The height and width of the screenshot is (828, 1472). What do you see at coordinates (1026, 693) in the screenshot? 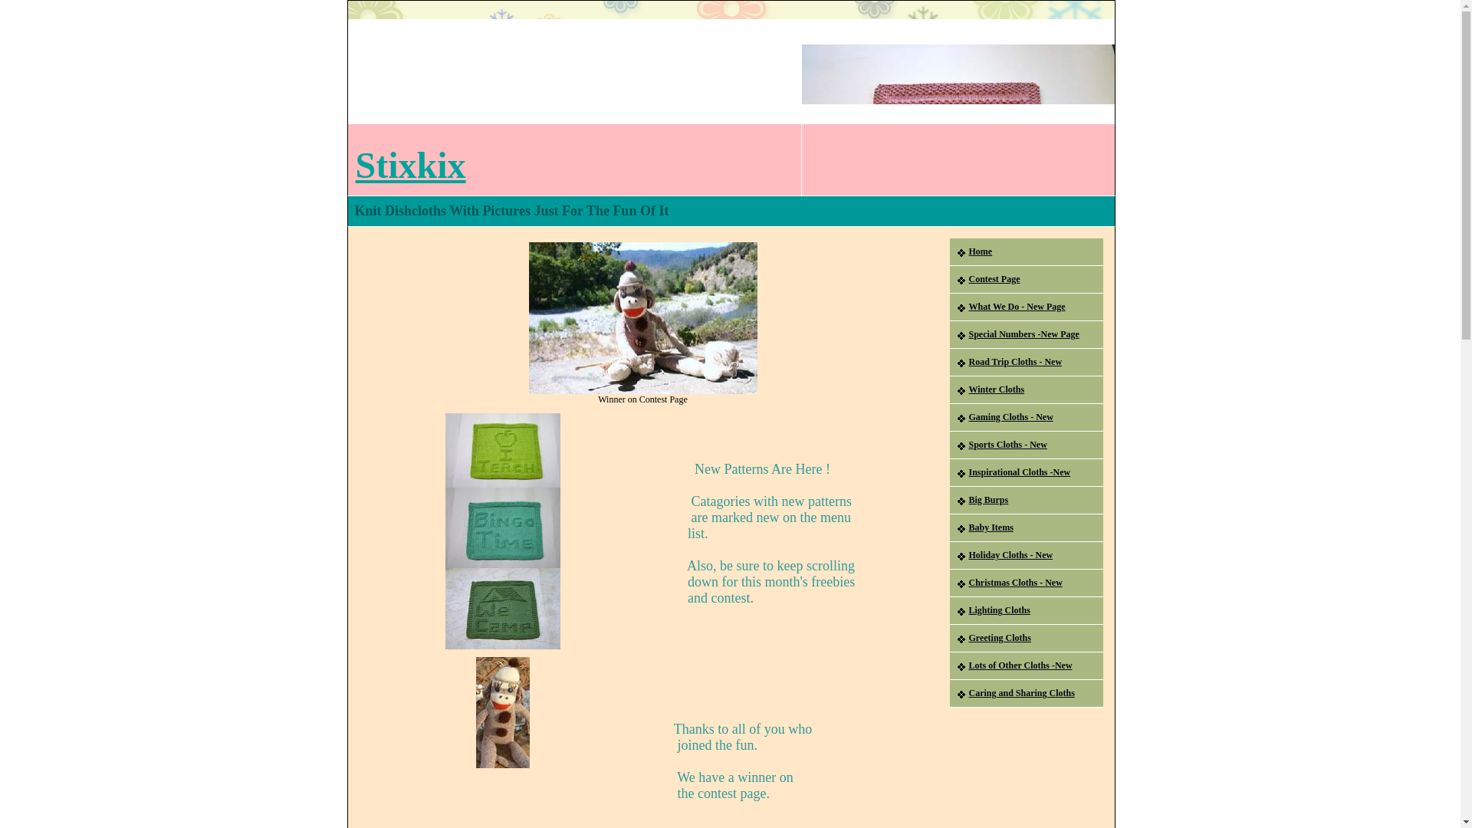
I see `Caring and Sharing Cloths` at bounding box center [1026, 693].